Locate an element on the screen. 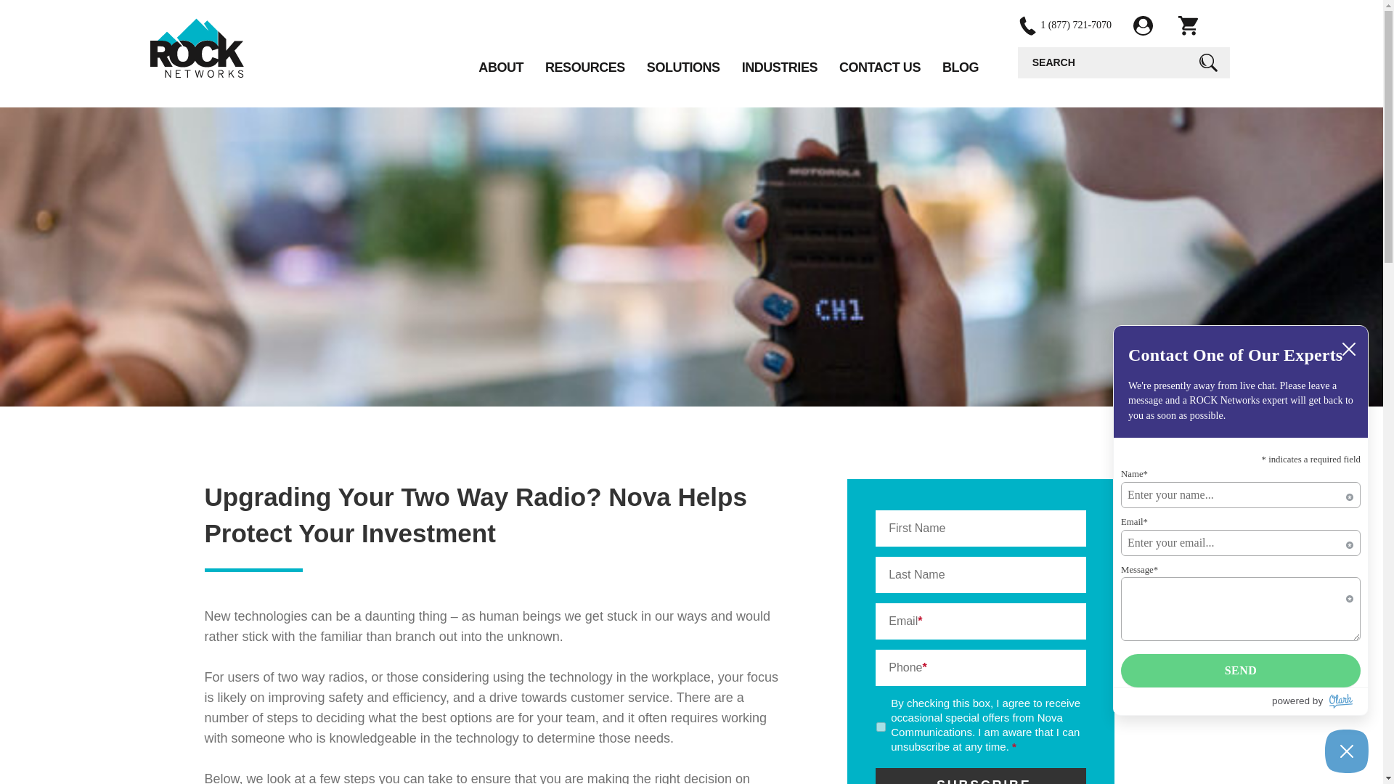  BLOG is located at coordinates (960, 68).